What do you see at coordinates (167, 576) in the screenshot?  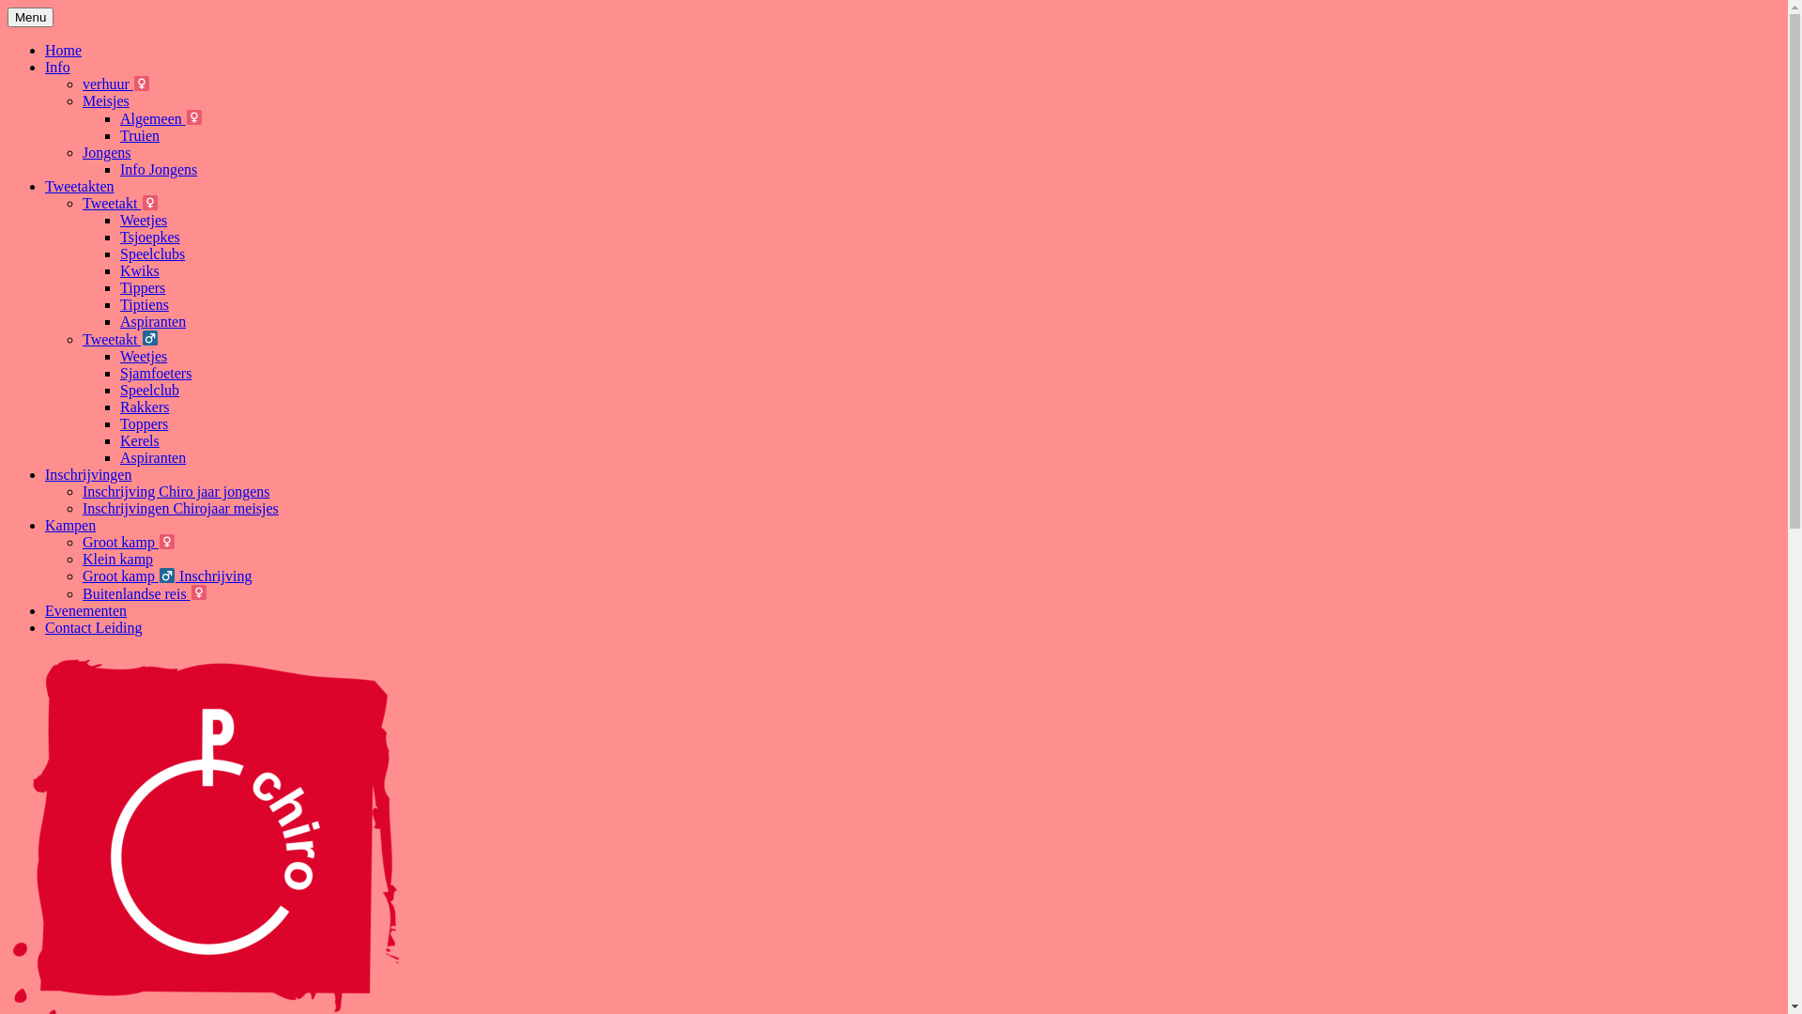 I see `Groot kamp Inschrijving` at bounding box center [167, 576].